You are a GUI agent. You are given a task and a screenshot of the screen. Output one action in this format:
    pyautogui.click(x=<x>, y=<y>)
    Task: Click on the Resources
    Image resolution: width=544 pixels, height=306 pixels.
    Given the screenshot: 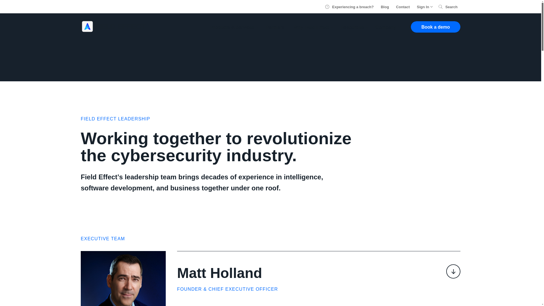 What is the action you would take?
    pyautogui.click(x=353, y=27)
    